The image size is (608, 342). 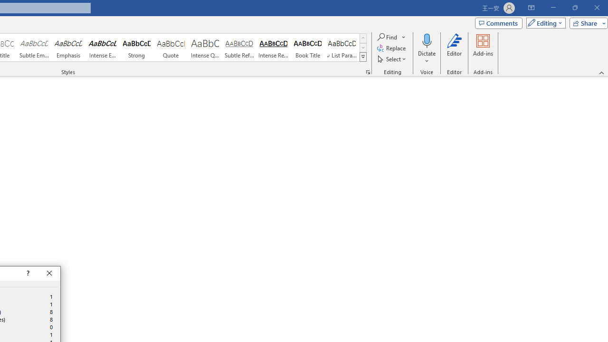 I want to click on Subtle Emphasis, so click(x=34, y=47).